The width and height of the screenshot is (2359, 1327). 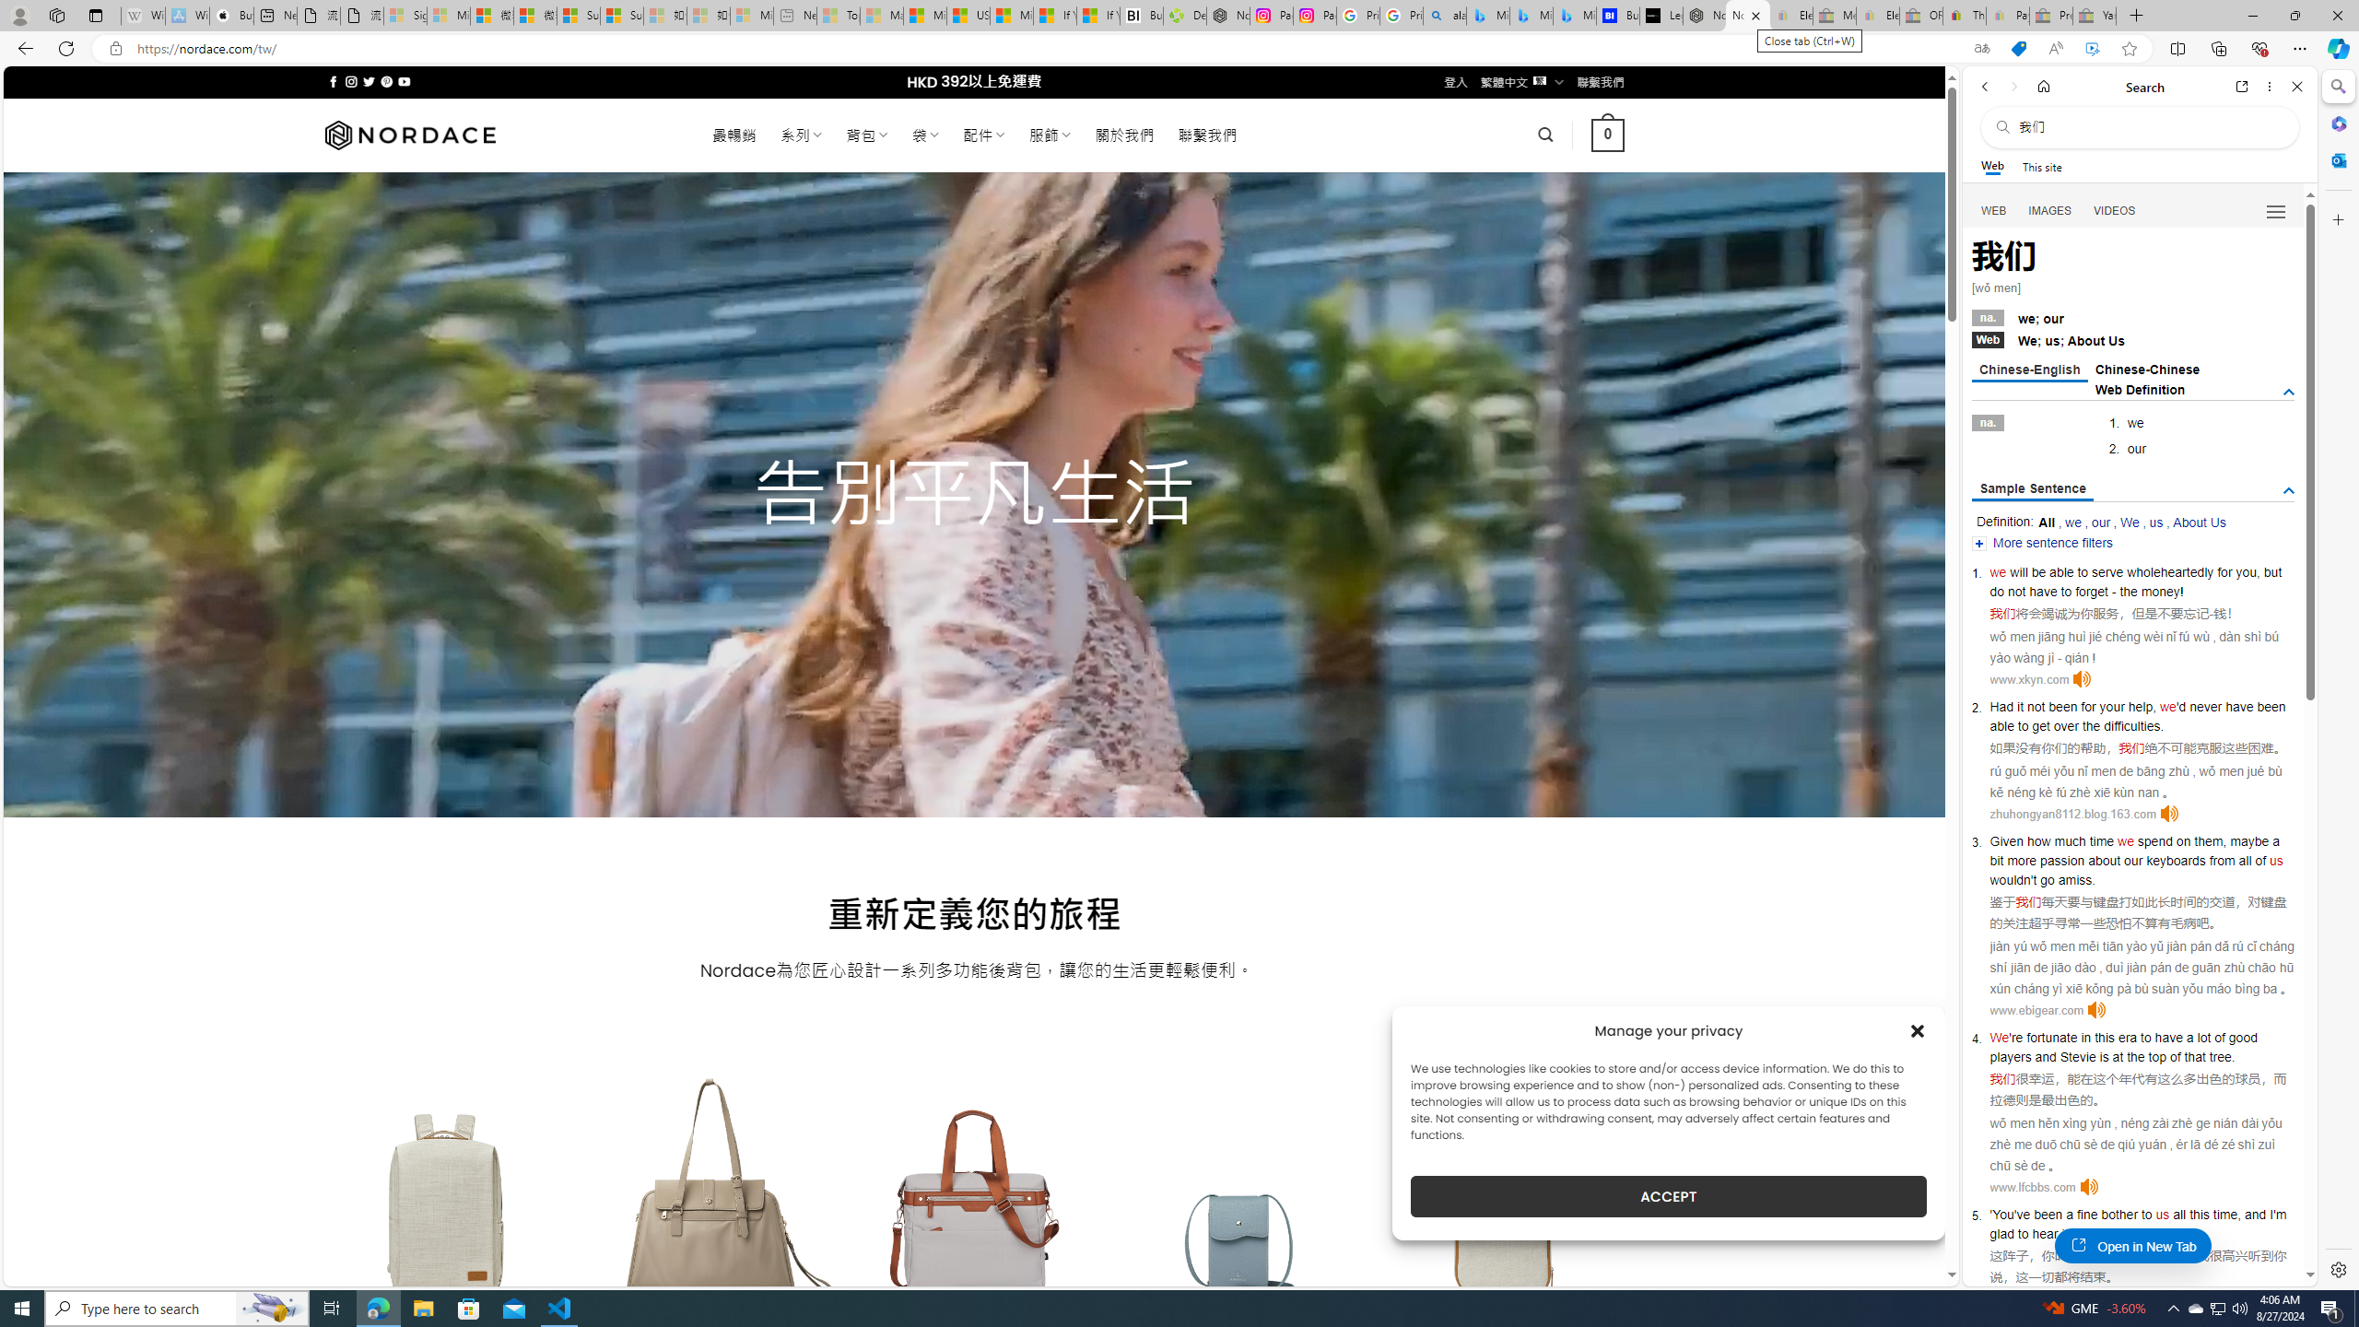 I want to click on from, so click(x=2222, y=860).